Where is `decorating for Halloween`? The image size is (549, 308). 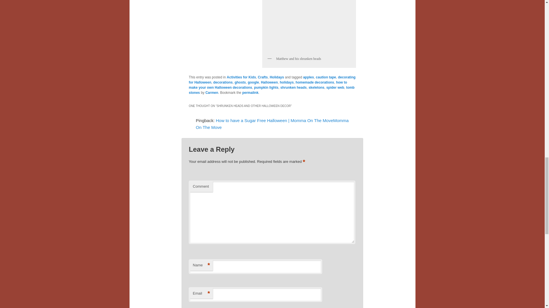 decorating for Halloween is located at coordinates (272, 80).